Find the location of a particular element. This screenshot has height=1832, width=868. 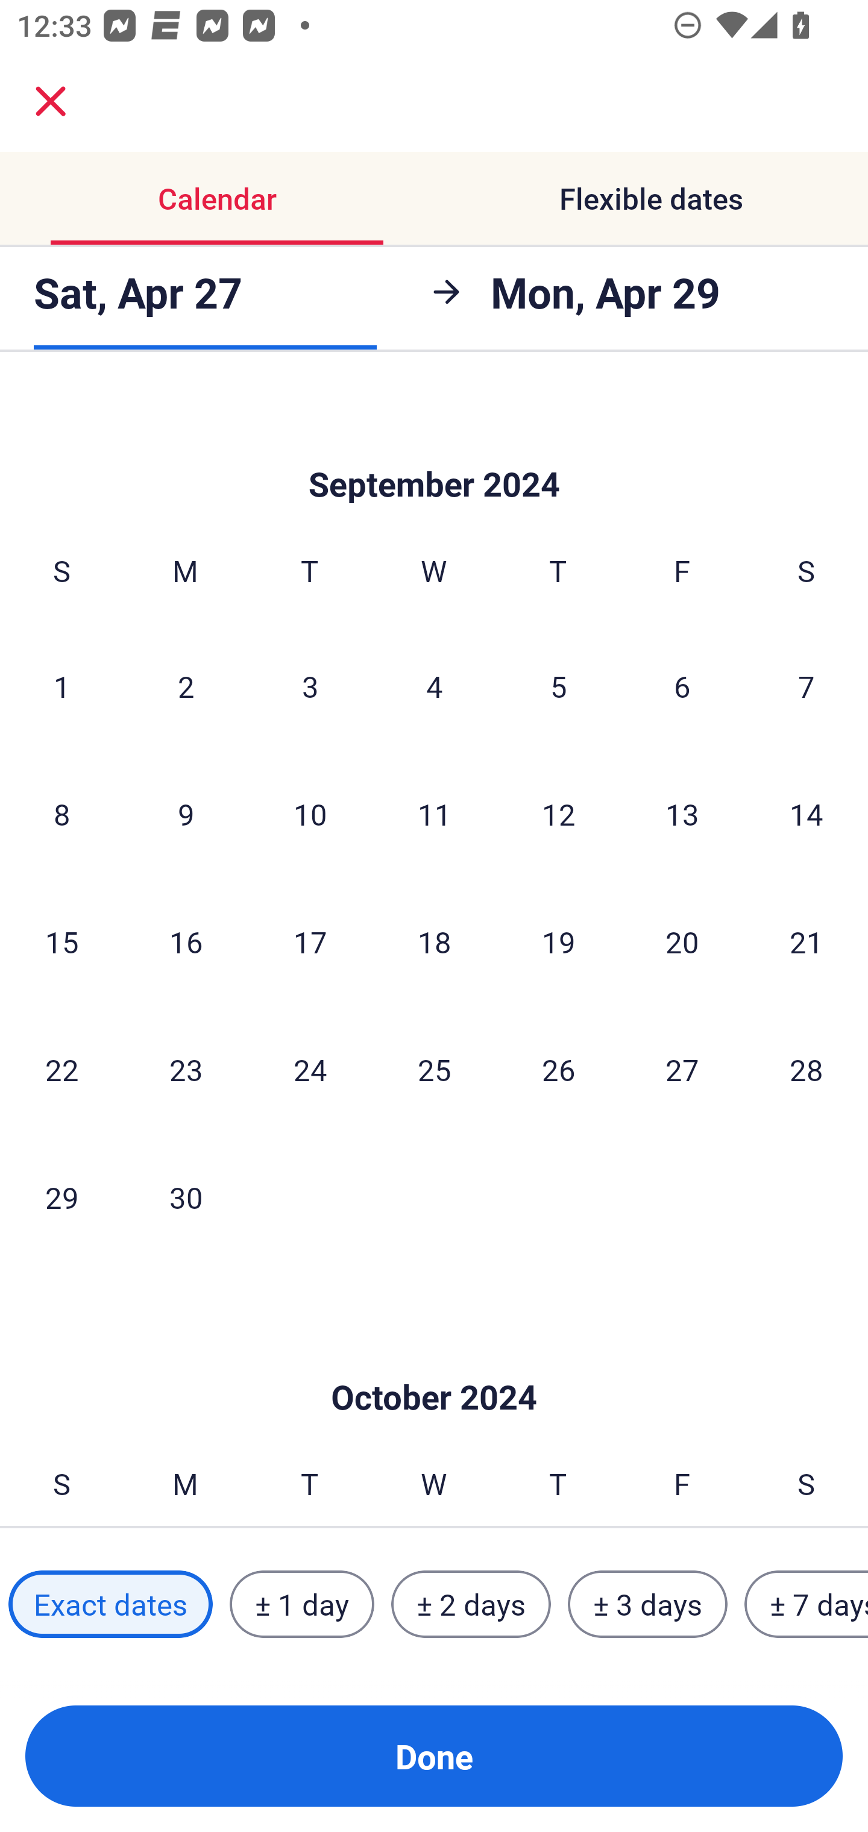

30 Monday, September 30, 2024 is located at coordinates (186, 1197).